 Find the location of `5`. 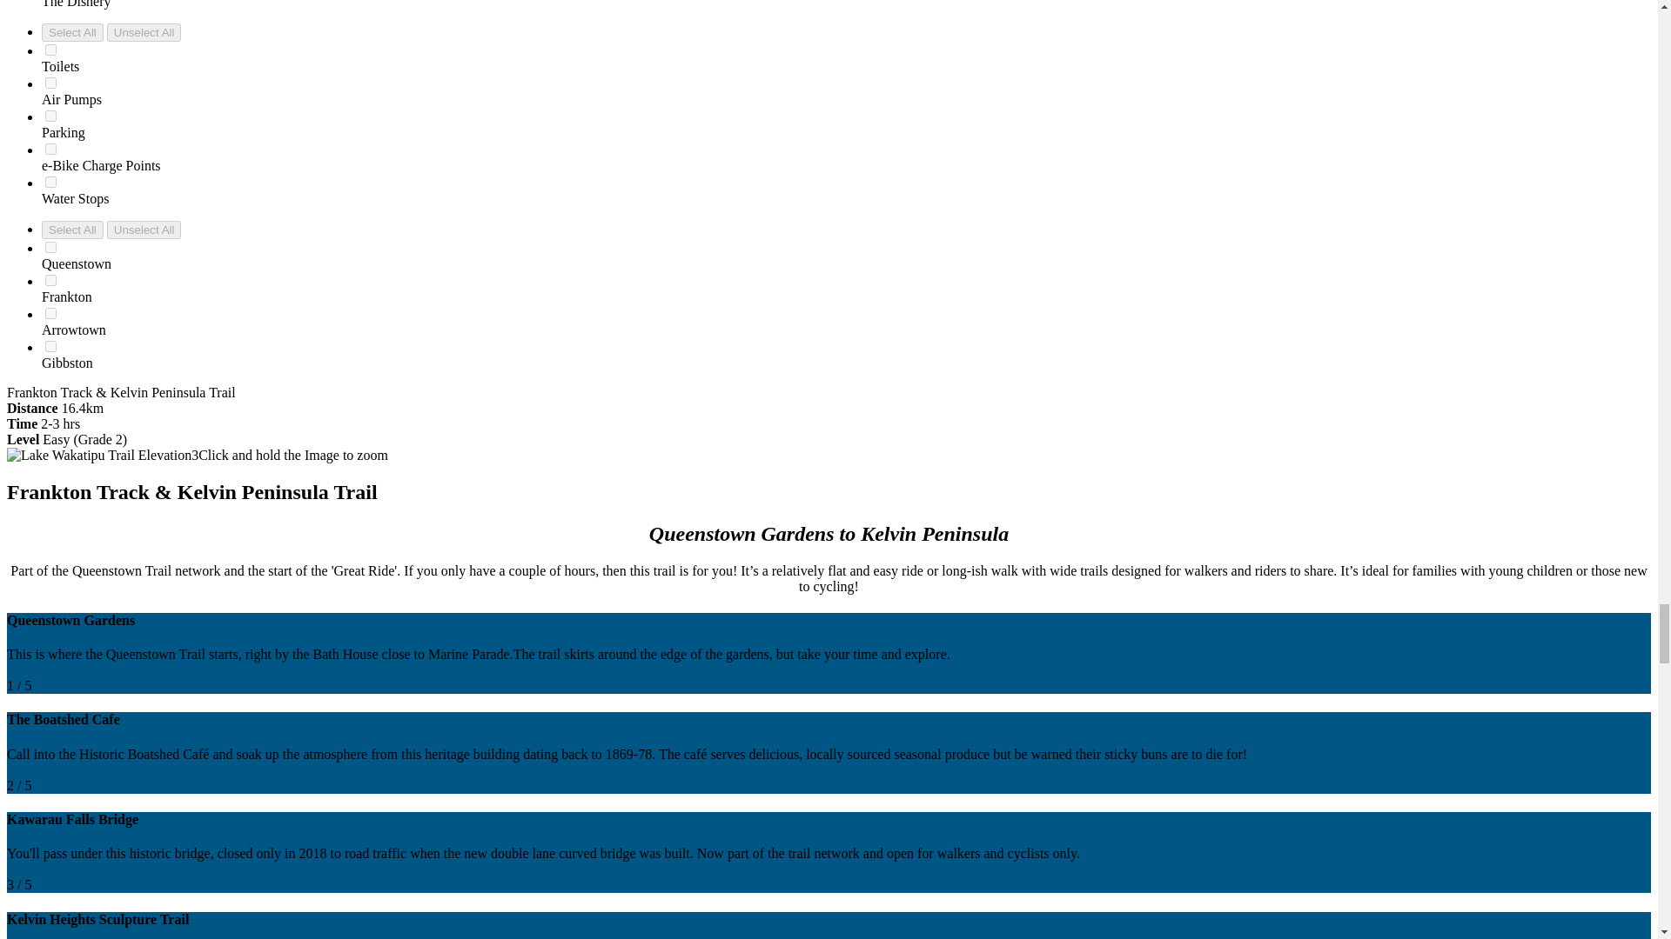

5 is located at coordinates (50, 183).